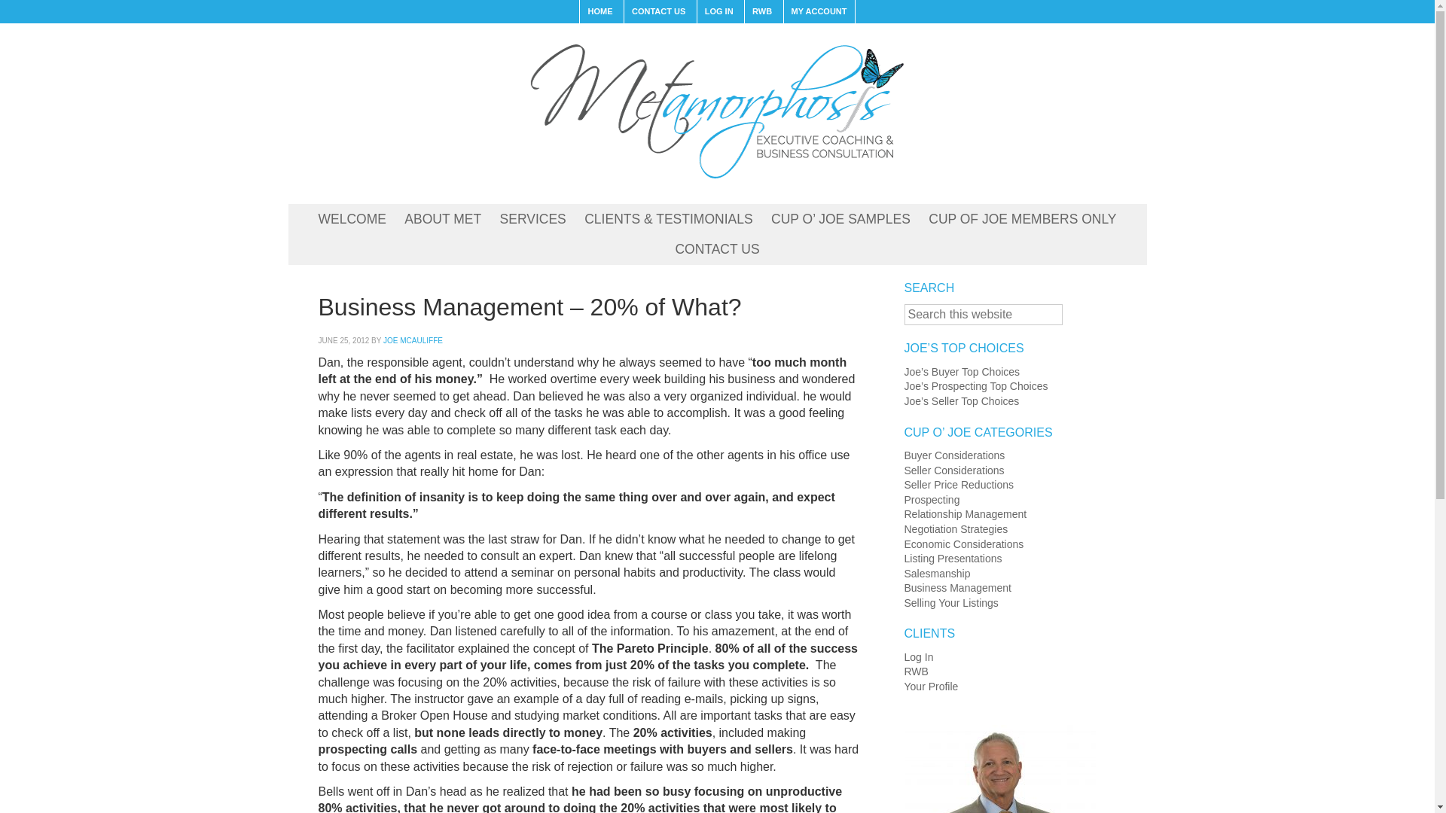  I want to click on METAMORPHOSIS CONSULTING, INC., so click(716, 110).